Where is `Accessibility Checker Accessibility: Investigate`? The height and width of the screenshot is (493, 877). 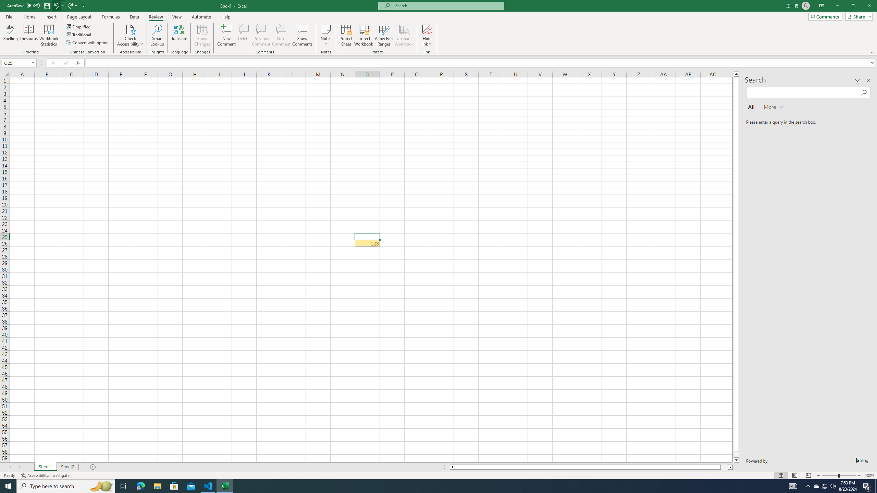
Accessibility Checker Accessibility: Investigate is located at coordinates (46, 476).